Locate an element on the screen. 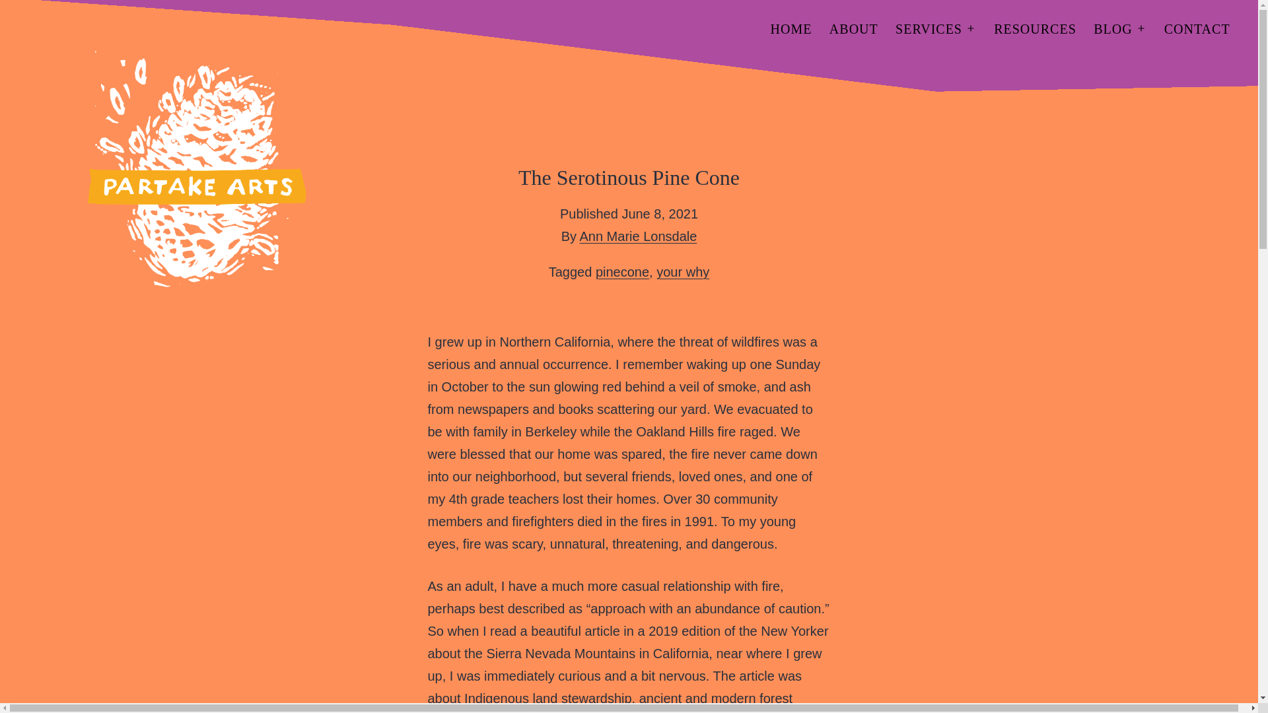  RESOURCES is located at coordinates (1035, 29).